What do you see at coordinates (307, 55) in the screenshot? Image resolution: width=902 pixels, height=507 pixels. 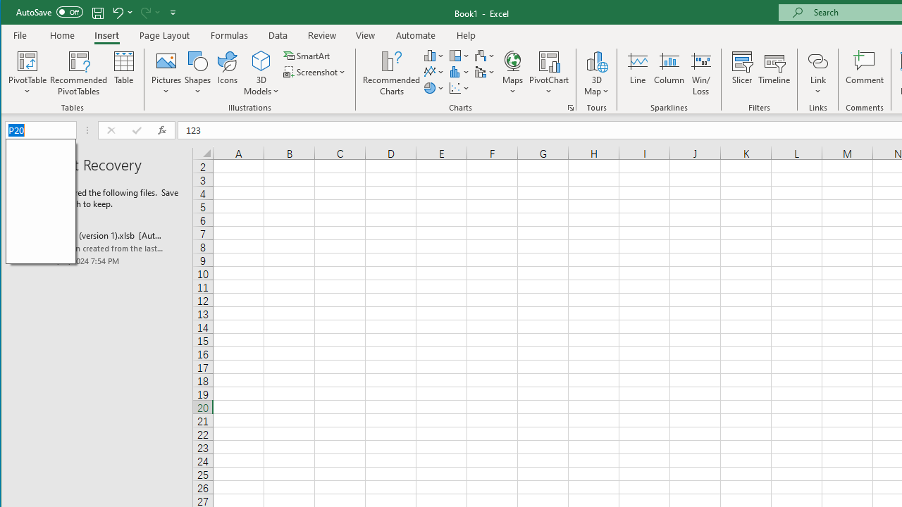 I see `SmartArt...` at bounding box center [307, 55].